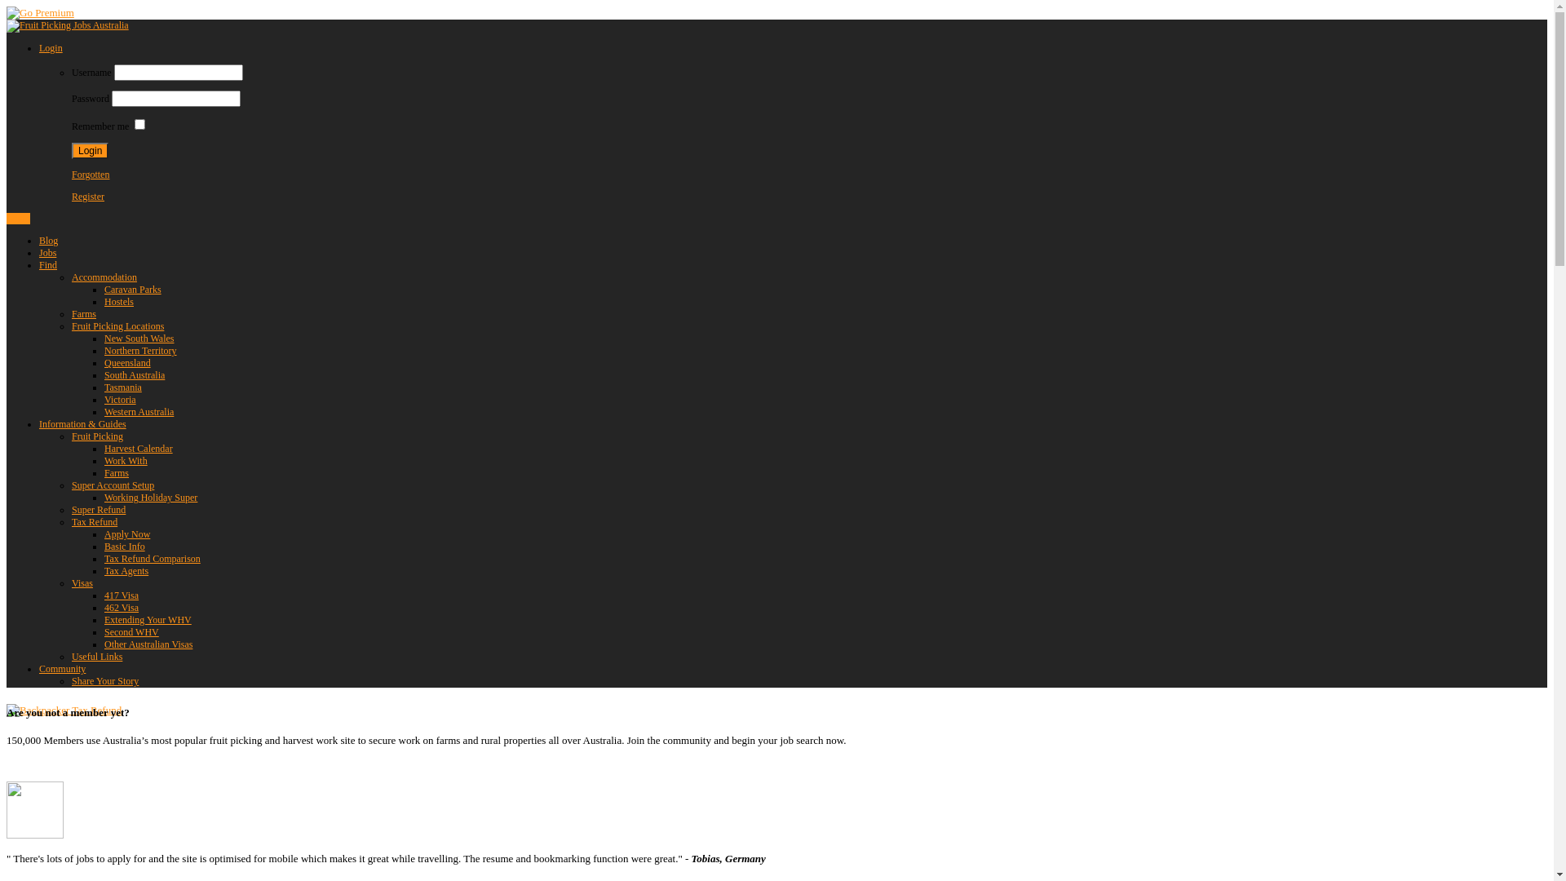 This screenshot has width=1566, height=881. What do you see at coordinates (90, 151) in the screenshot?
I see `Login` at bounding box center [90, 151].